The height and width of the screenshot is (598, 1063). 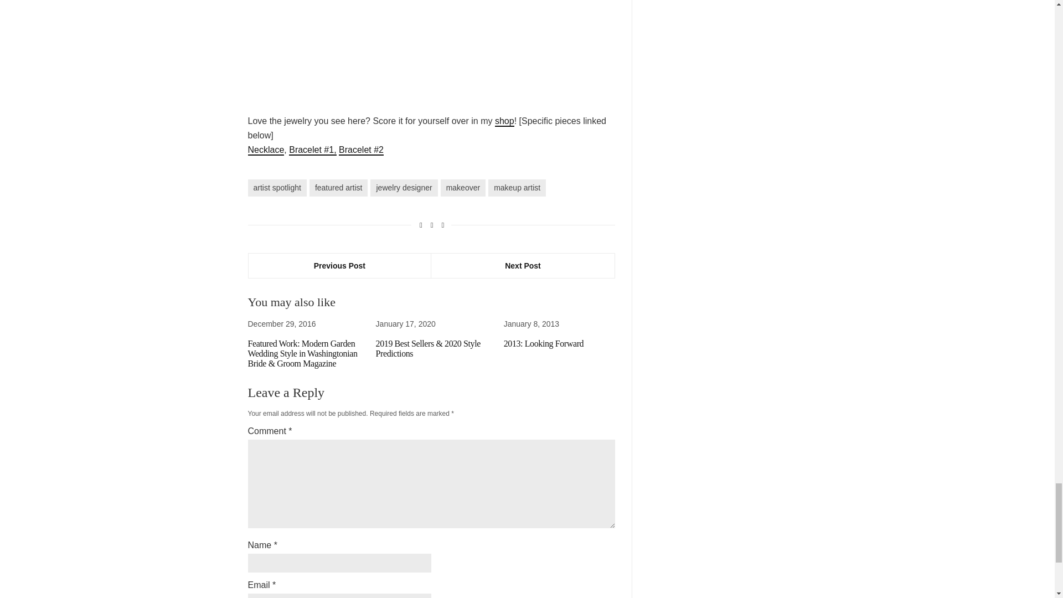 I want to click on shop, so click(x=505, y=121).